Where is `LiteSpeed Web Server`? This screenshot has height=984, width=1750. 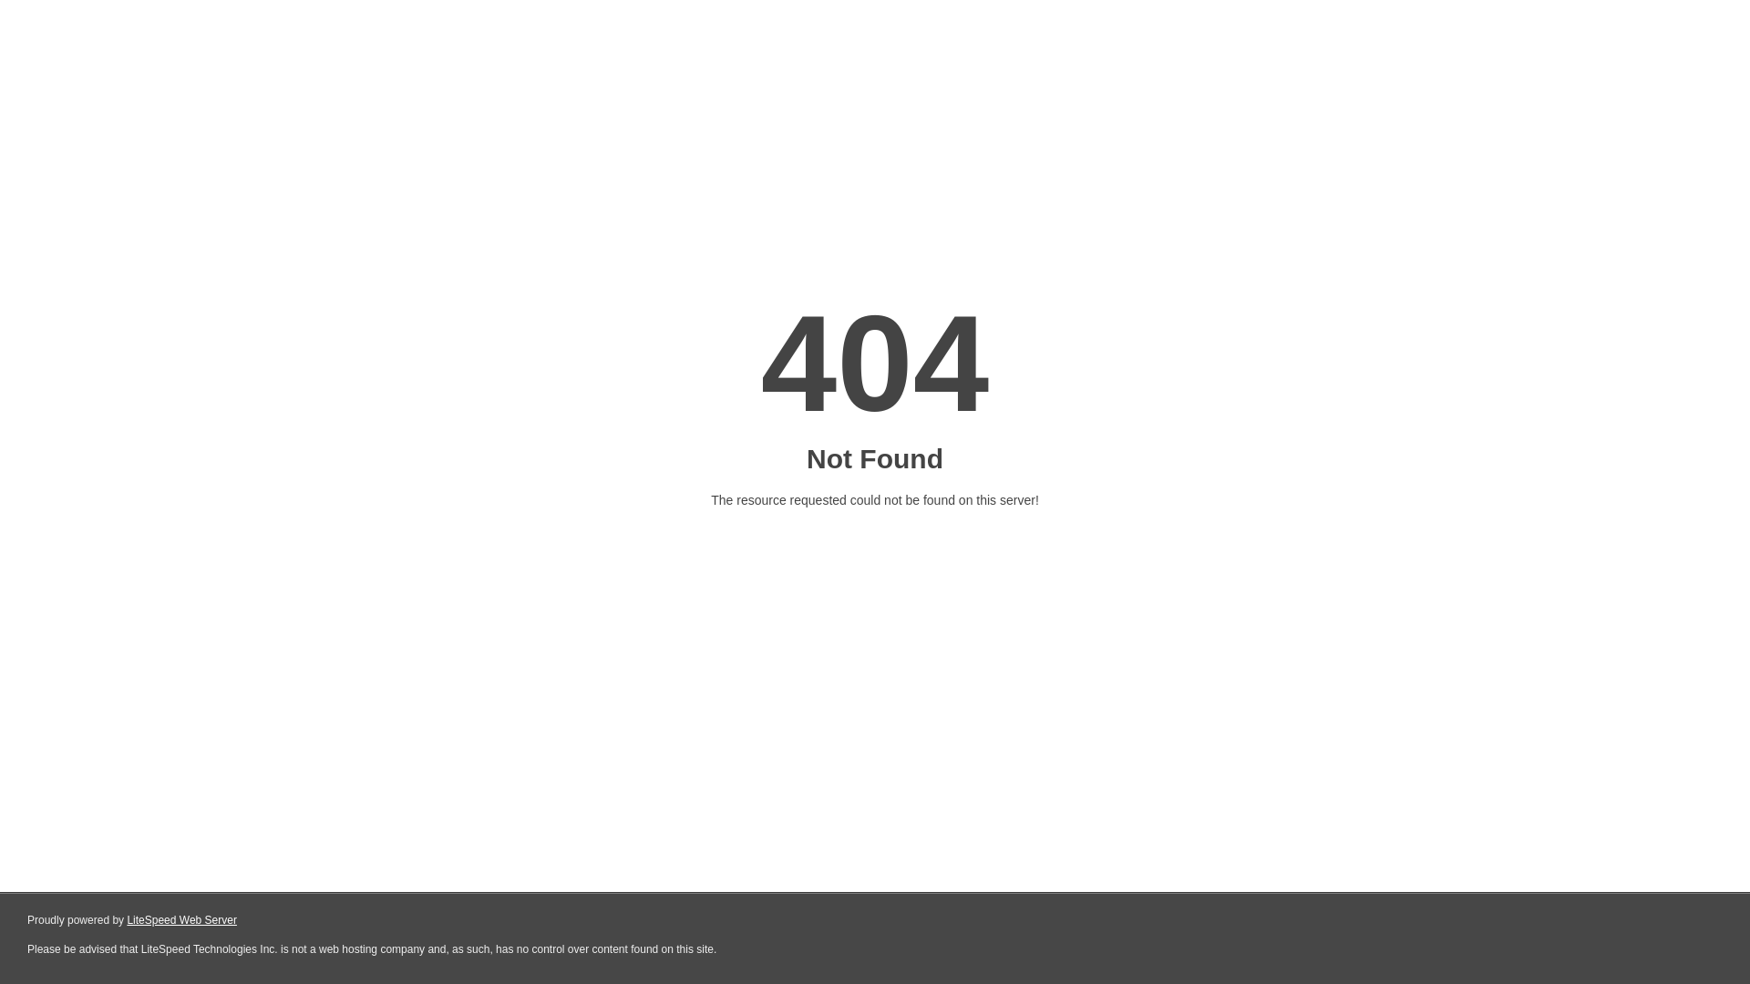 LiteSpeed Web Server is located at coordinates (182, 920).